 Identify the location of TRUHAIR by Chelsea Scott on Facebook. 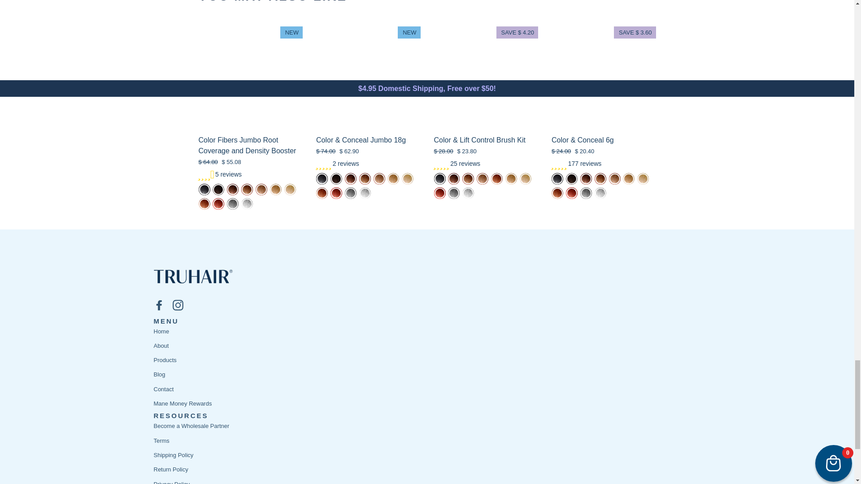
(159, 305).